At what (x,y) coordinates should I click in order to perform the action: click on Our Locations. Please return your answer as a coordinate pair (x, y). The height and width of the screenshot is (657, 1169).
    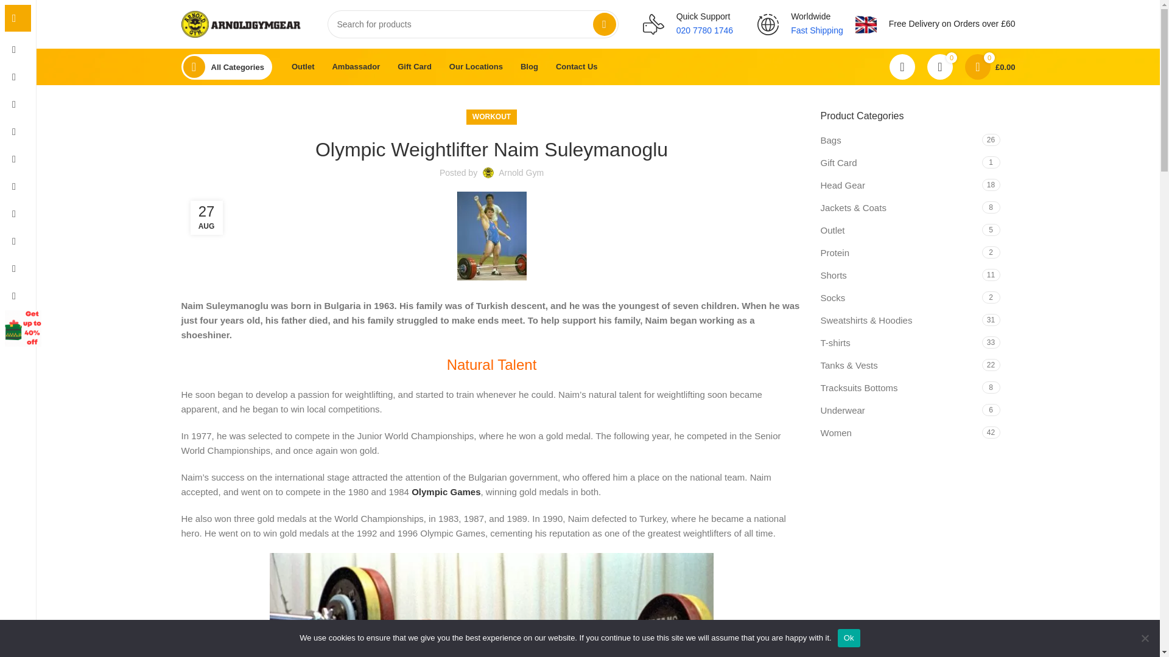
    Looking at the image, I should click on (476, 66).